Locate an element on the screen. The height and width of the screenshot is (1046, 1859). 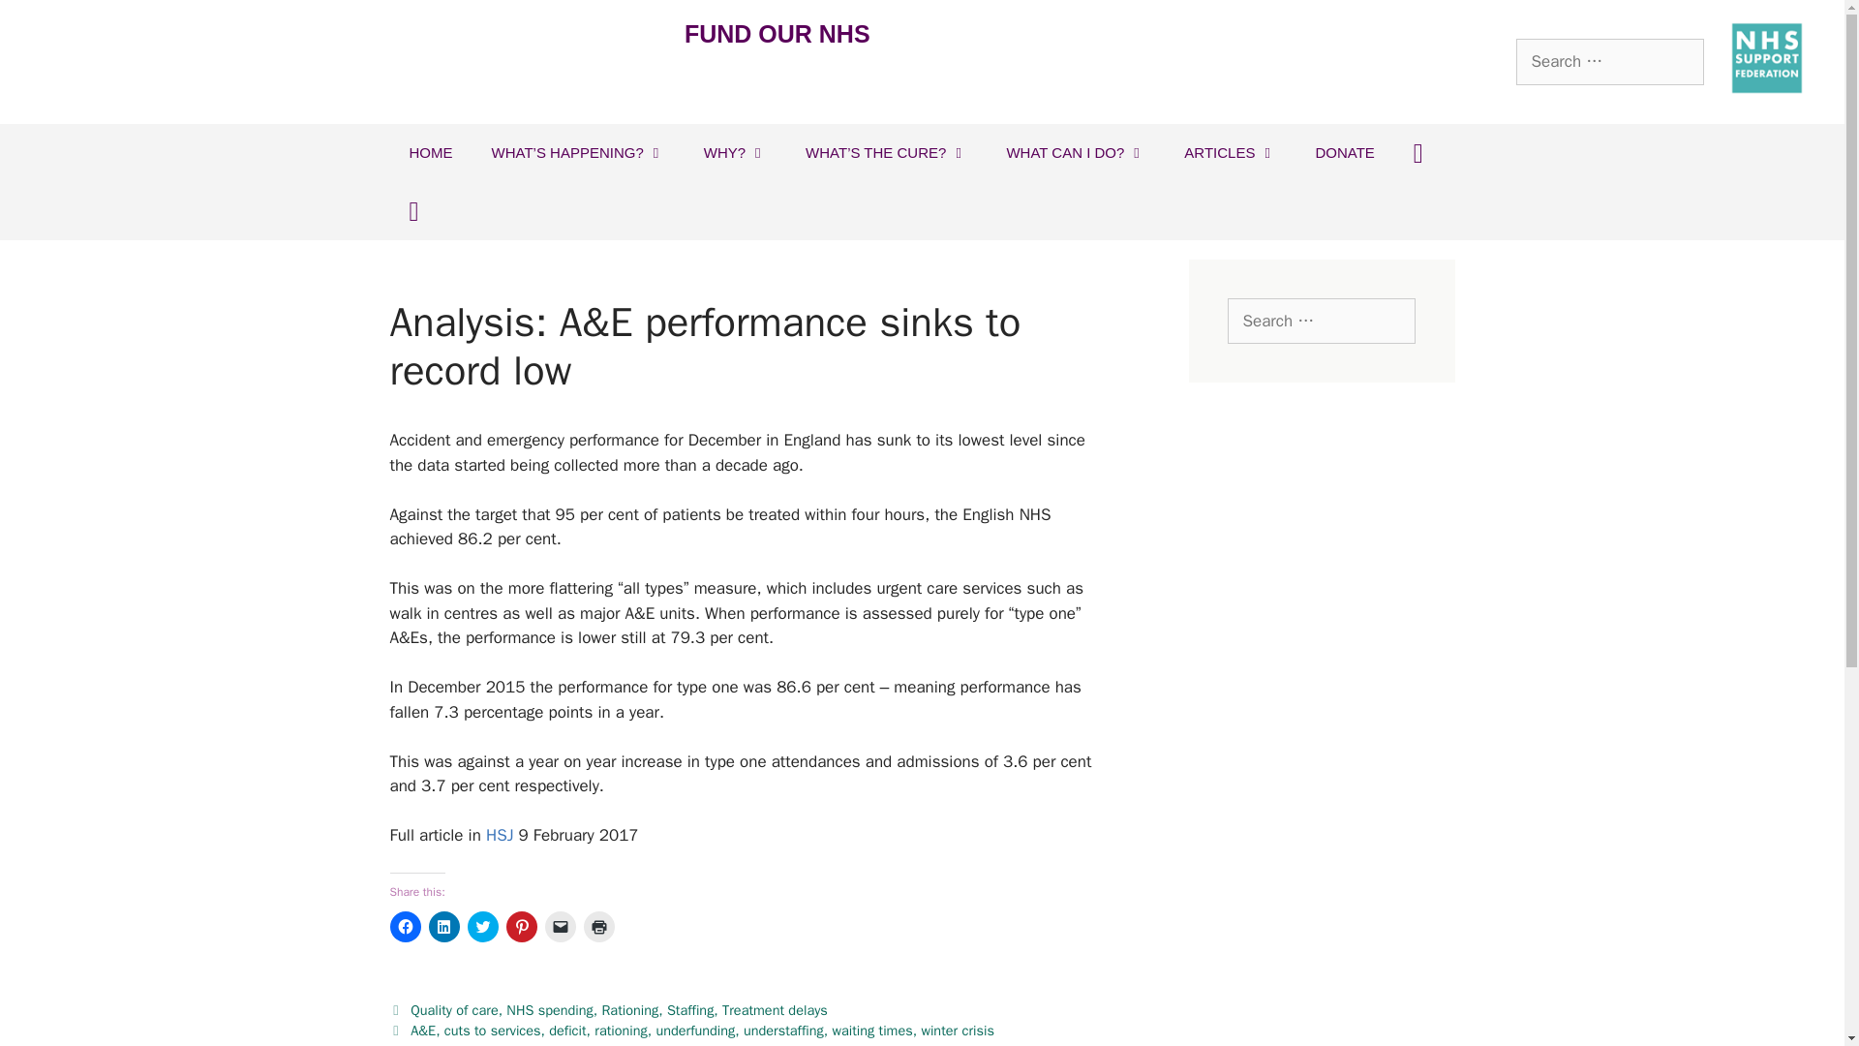
Click to share on LinkedIn is located at coordinates (443, 926).